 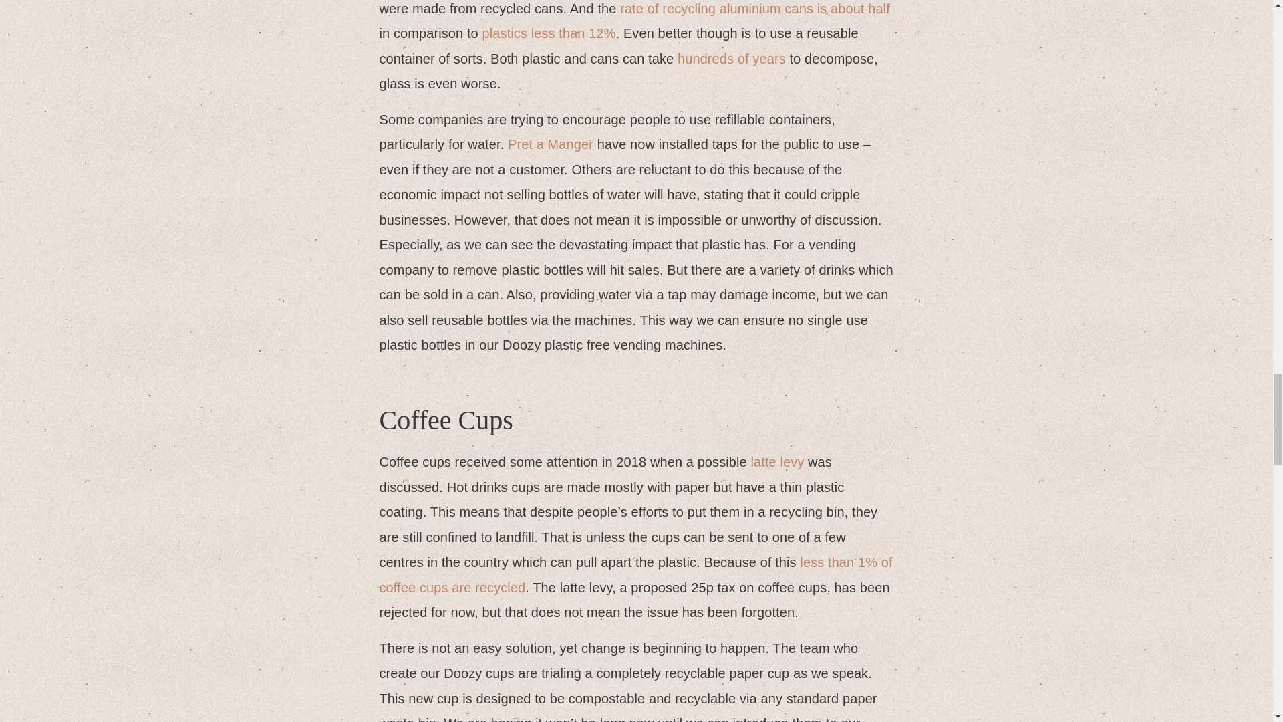 I want to click on hundreds of years, so click(x=731, y=59).